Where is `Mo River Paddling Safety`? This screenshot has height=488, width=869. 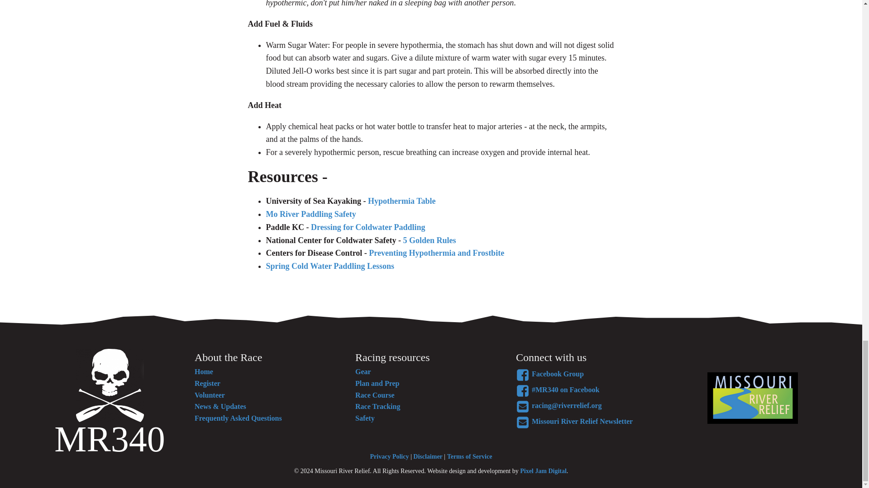 Mo River Paddling Safety is located at coordinates (311, 214).